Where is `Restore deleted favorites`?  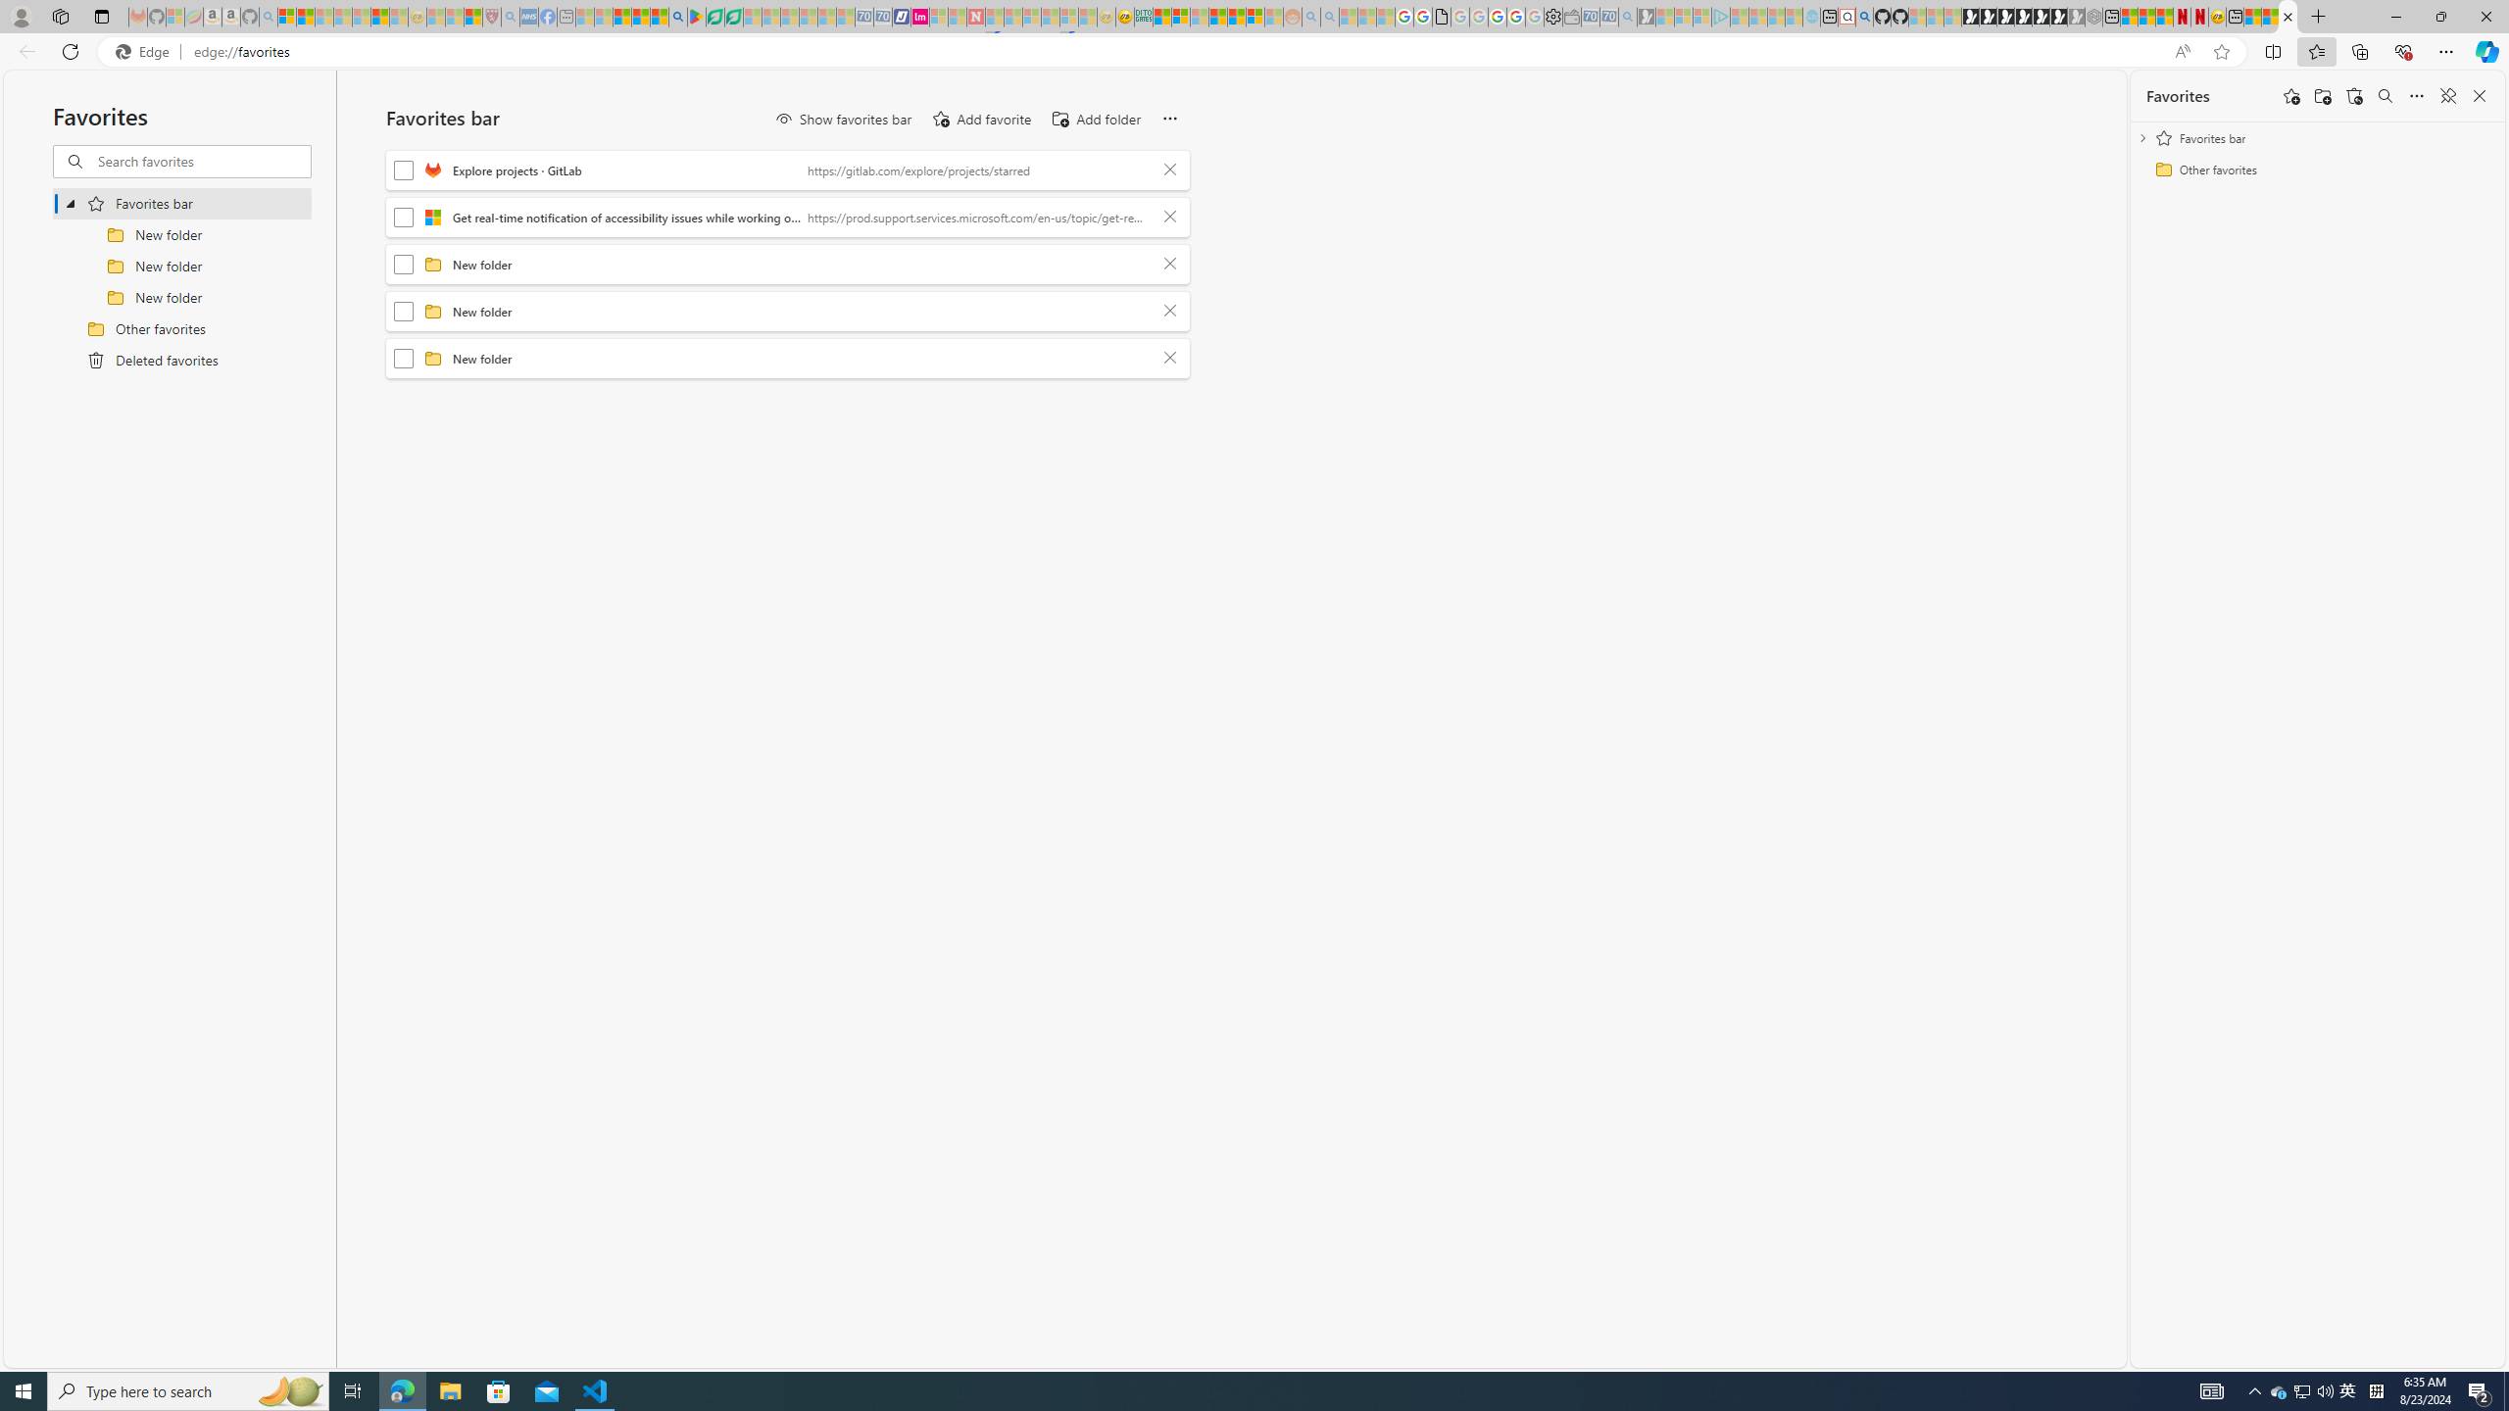
Restore deleted favorites is located at coordinates (2354, 96).